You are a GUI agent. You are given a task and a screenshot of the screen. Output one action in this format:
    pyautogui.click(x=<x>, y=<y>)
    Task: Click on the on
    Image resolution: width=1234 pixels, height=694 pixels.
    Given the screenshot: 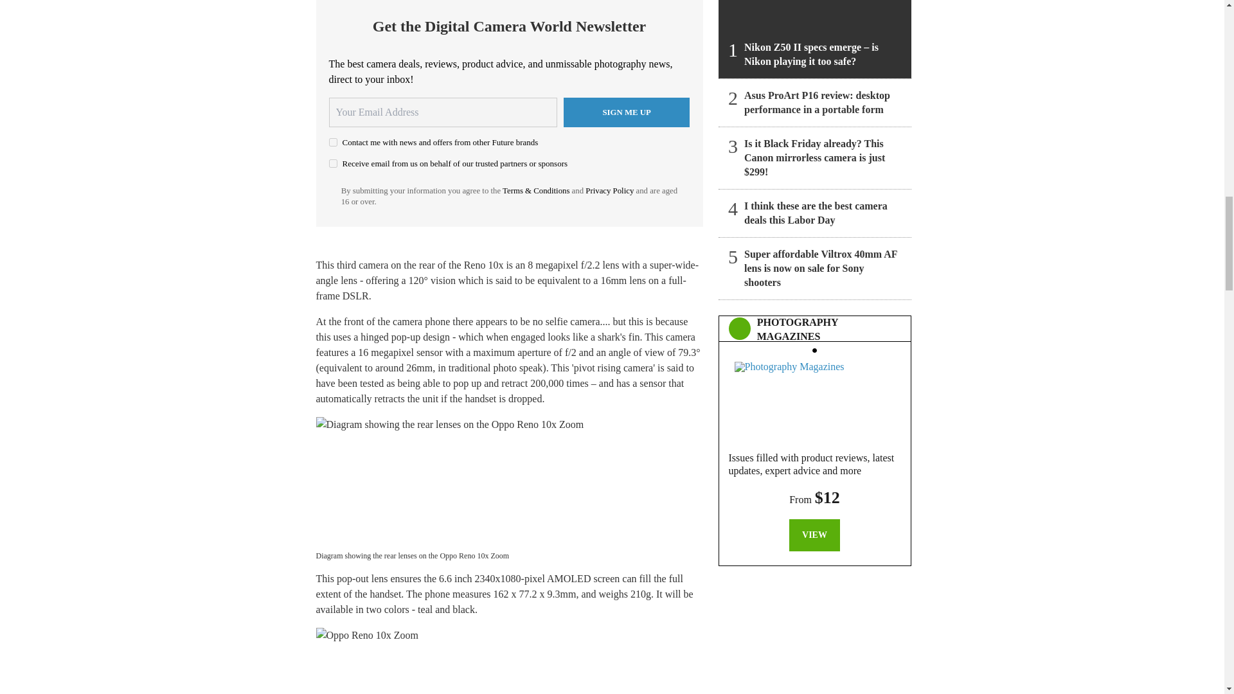 What is the action you would take?
    pyautogui.click(x=333, y=163)
    